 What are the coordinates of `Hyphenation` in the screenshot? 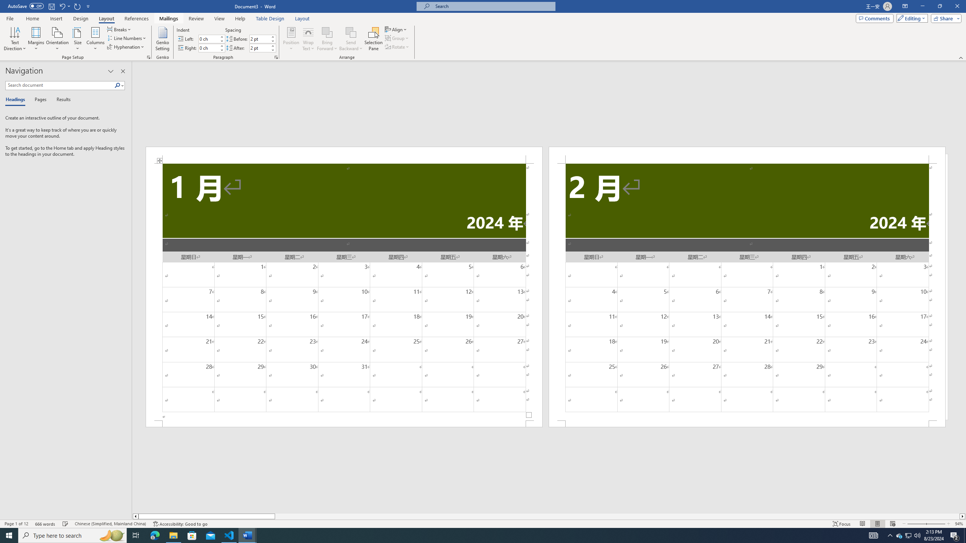 It's located at (126, 47).